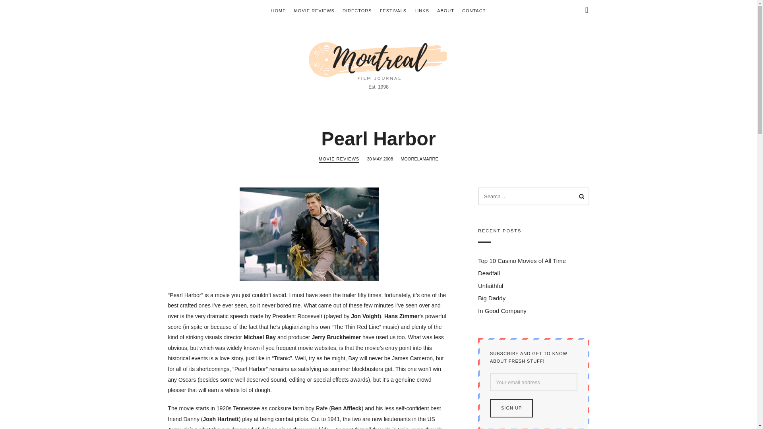 This screenshot has width=763, height=429. Describe the element at coordinates (393, 11) in the screenshot. I see `FESTIVALS` at that location.